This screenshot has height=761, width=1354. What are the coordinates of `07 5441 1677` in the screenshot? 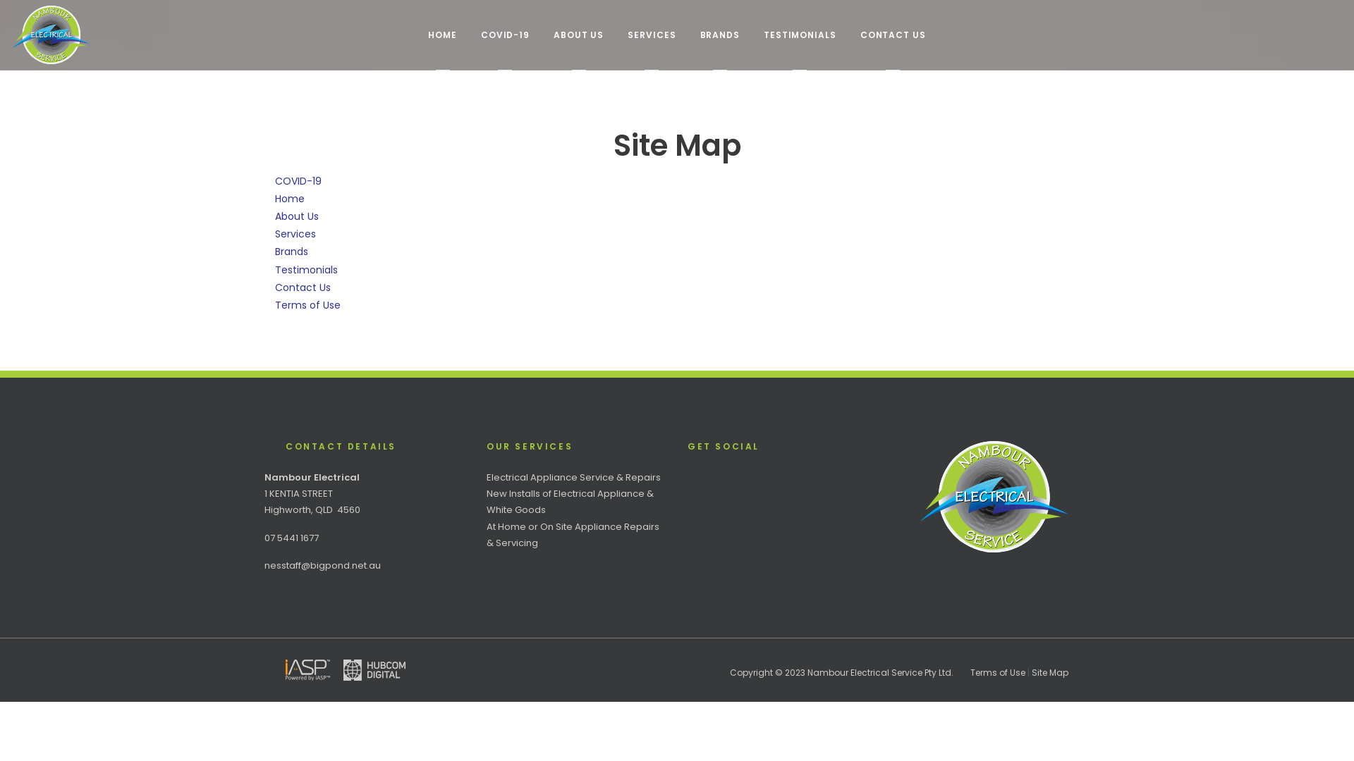 It's located at (292, 538).